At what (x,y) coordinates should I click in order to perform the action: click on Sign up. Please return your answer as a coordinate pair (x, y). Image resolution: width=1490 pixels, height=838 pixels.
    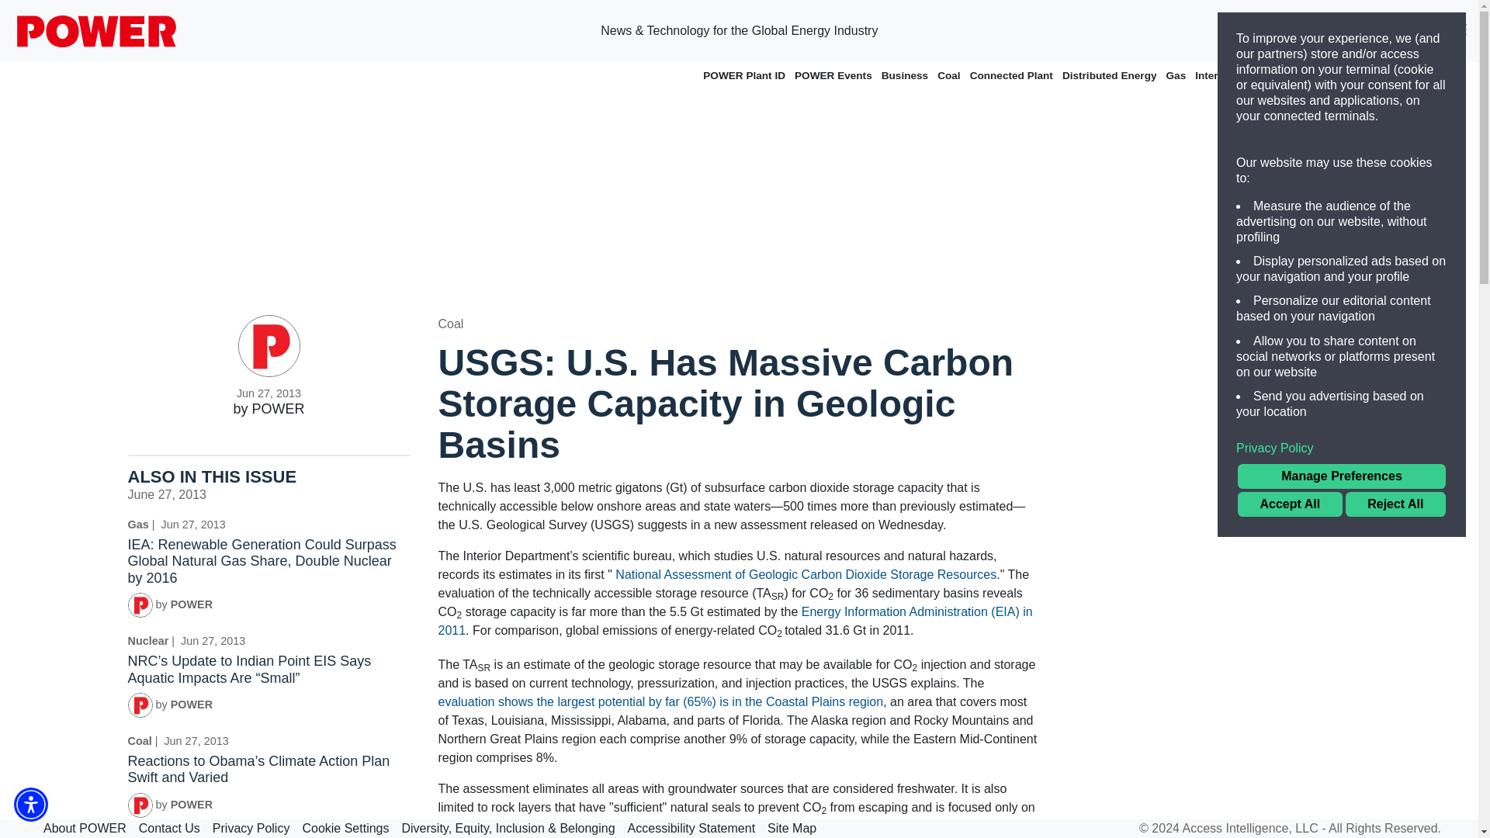
    Looking at the image, I should click on (1334, 31).